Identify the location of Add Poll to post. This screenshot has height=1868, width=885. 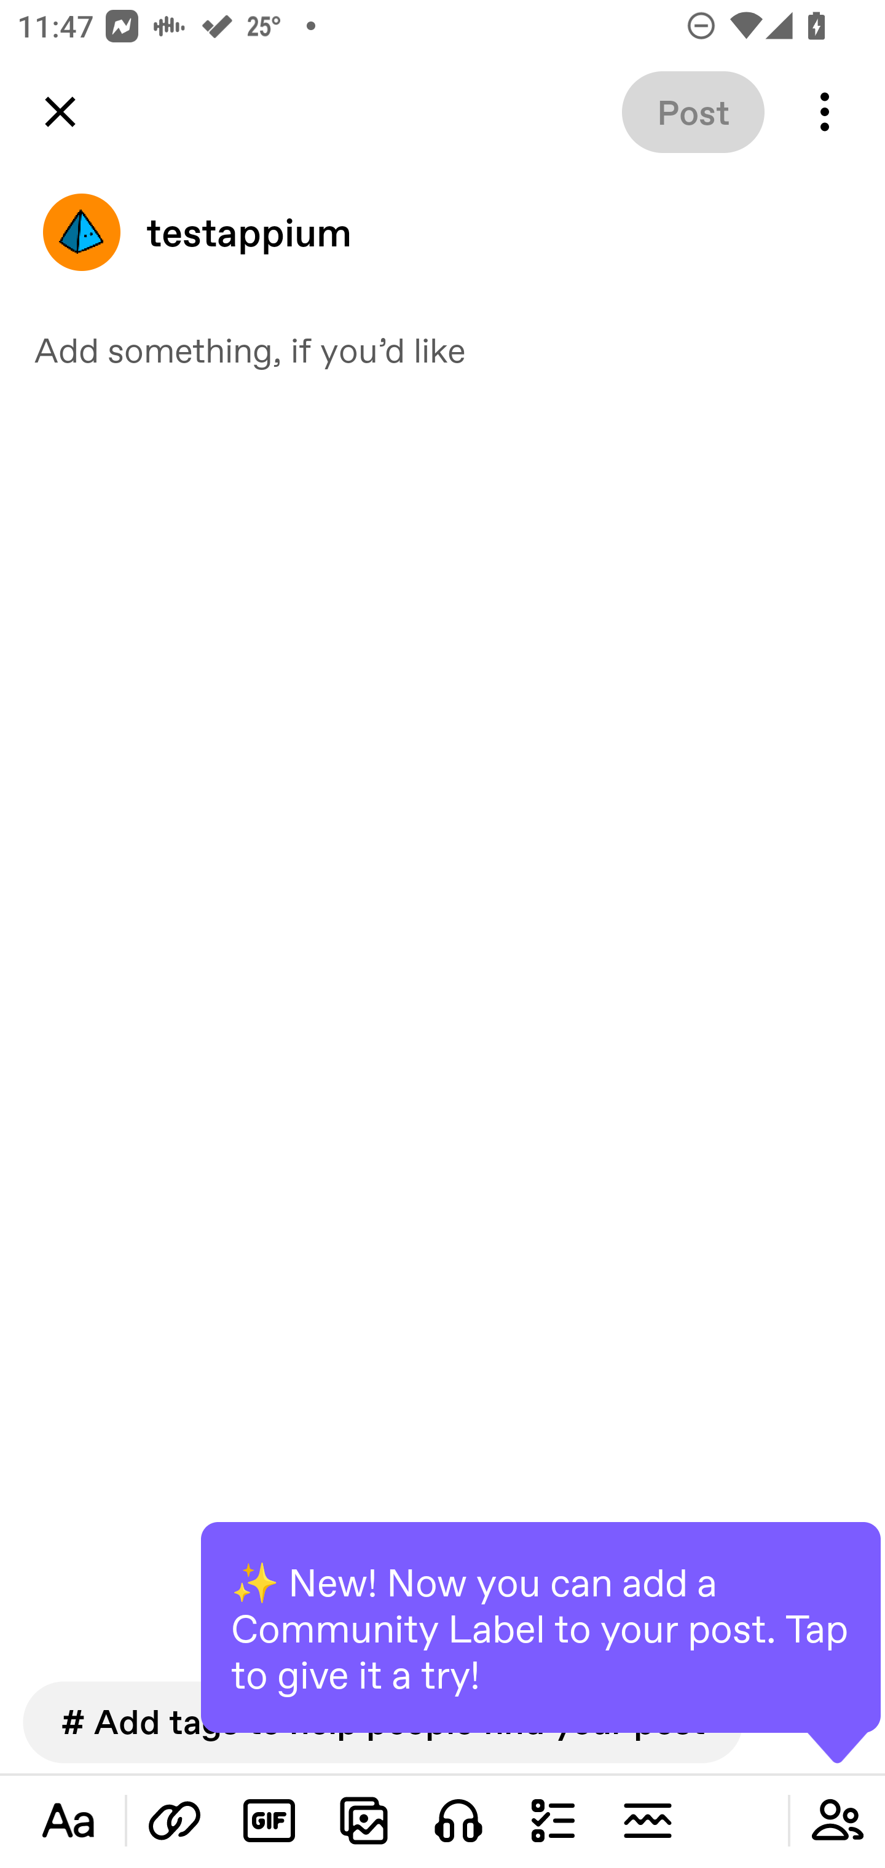
(553, 1820).